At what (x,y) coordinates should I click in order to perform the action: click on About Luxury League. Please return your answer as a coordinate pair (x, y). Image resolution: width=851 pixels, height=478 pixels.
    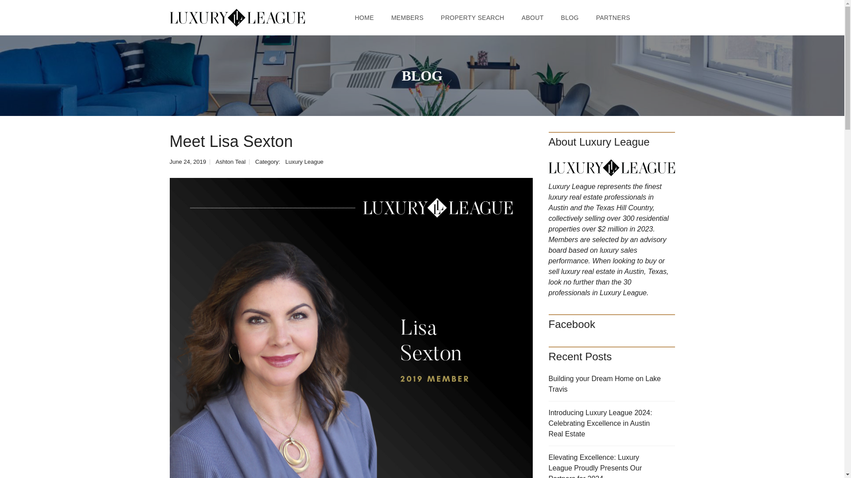
    Looking at the image, I should click on (612, 167).